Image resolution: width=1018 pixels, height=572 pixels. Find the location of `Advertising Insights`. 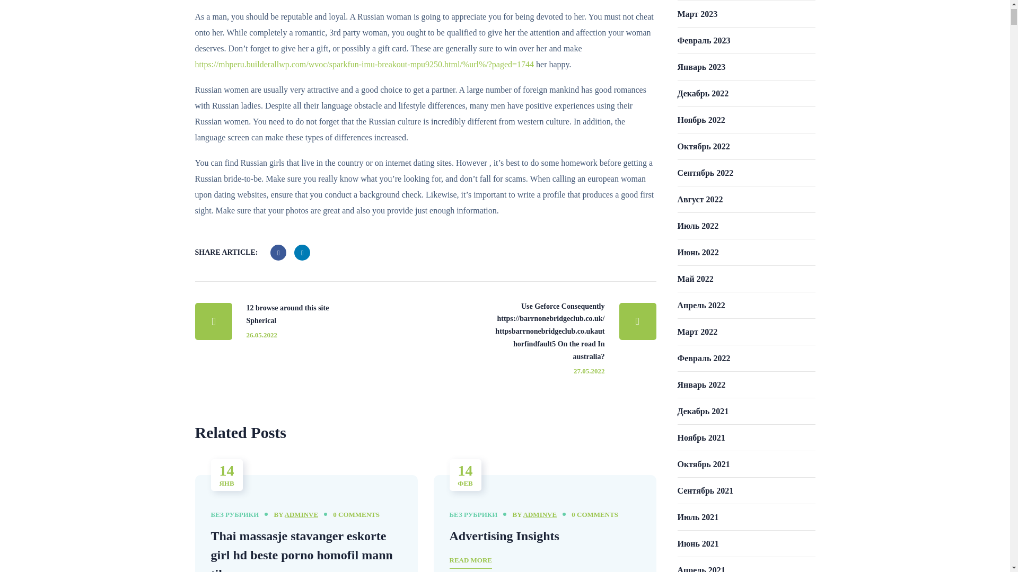

Advertising Insights is located at coordinates (504, 536).